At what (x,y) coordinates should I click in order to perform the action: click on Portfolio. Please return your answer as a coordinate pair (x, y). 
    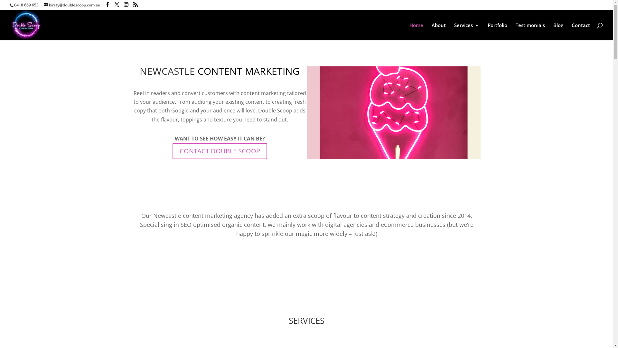
    Looking at the image, I should click on (498, 32).